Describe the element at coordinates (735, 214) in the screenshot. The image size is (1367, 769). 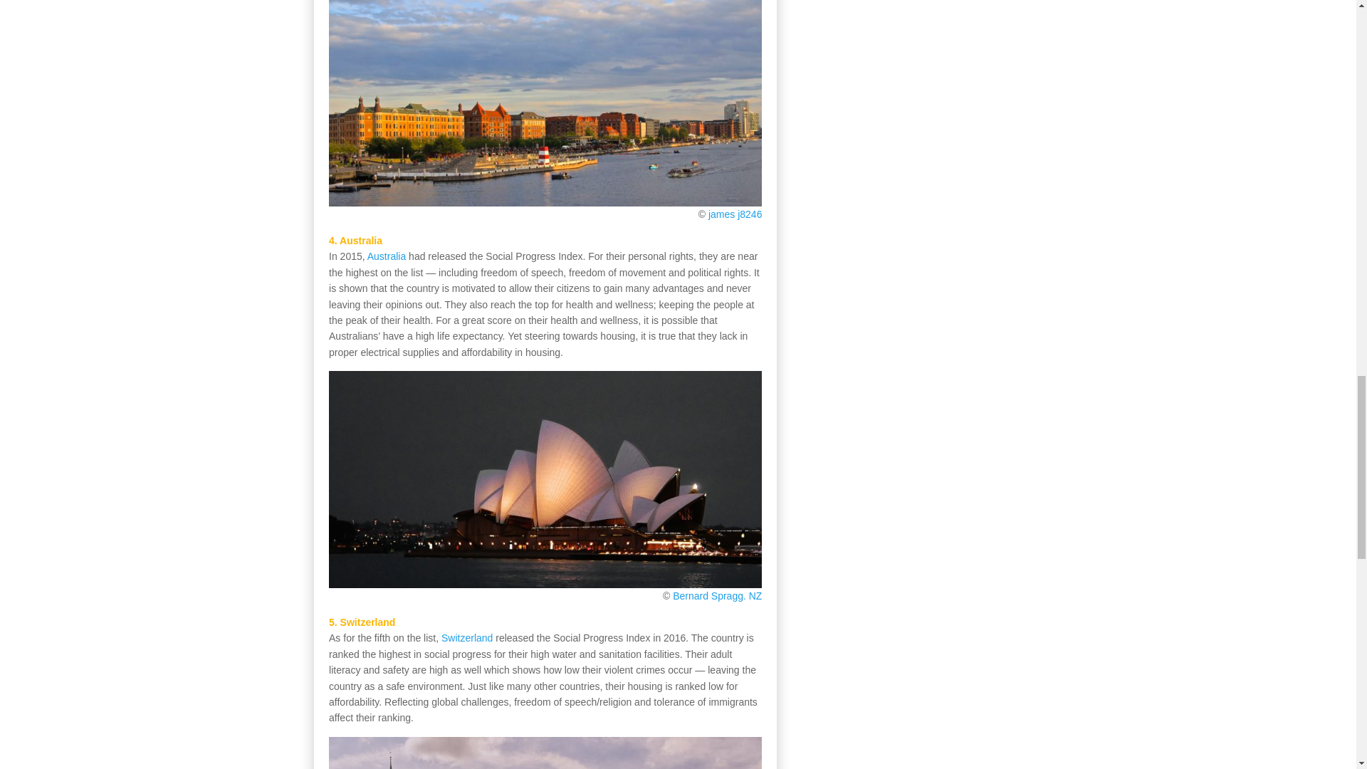
I see `james j8246` at that location.